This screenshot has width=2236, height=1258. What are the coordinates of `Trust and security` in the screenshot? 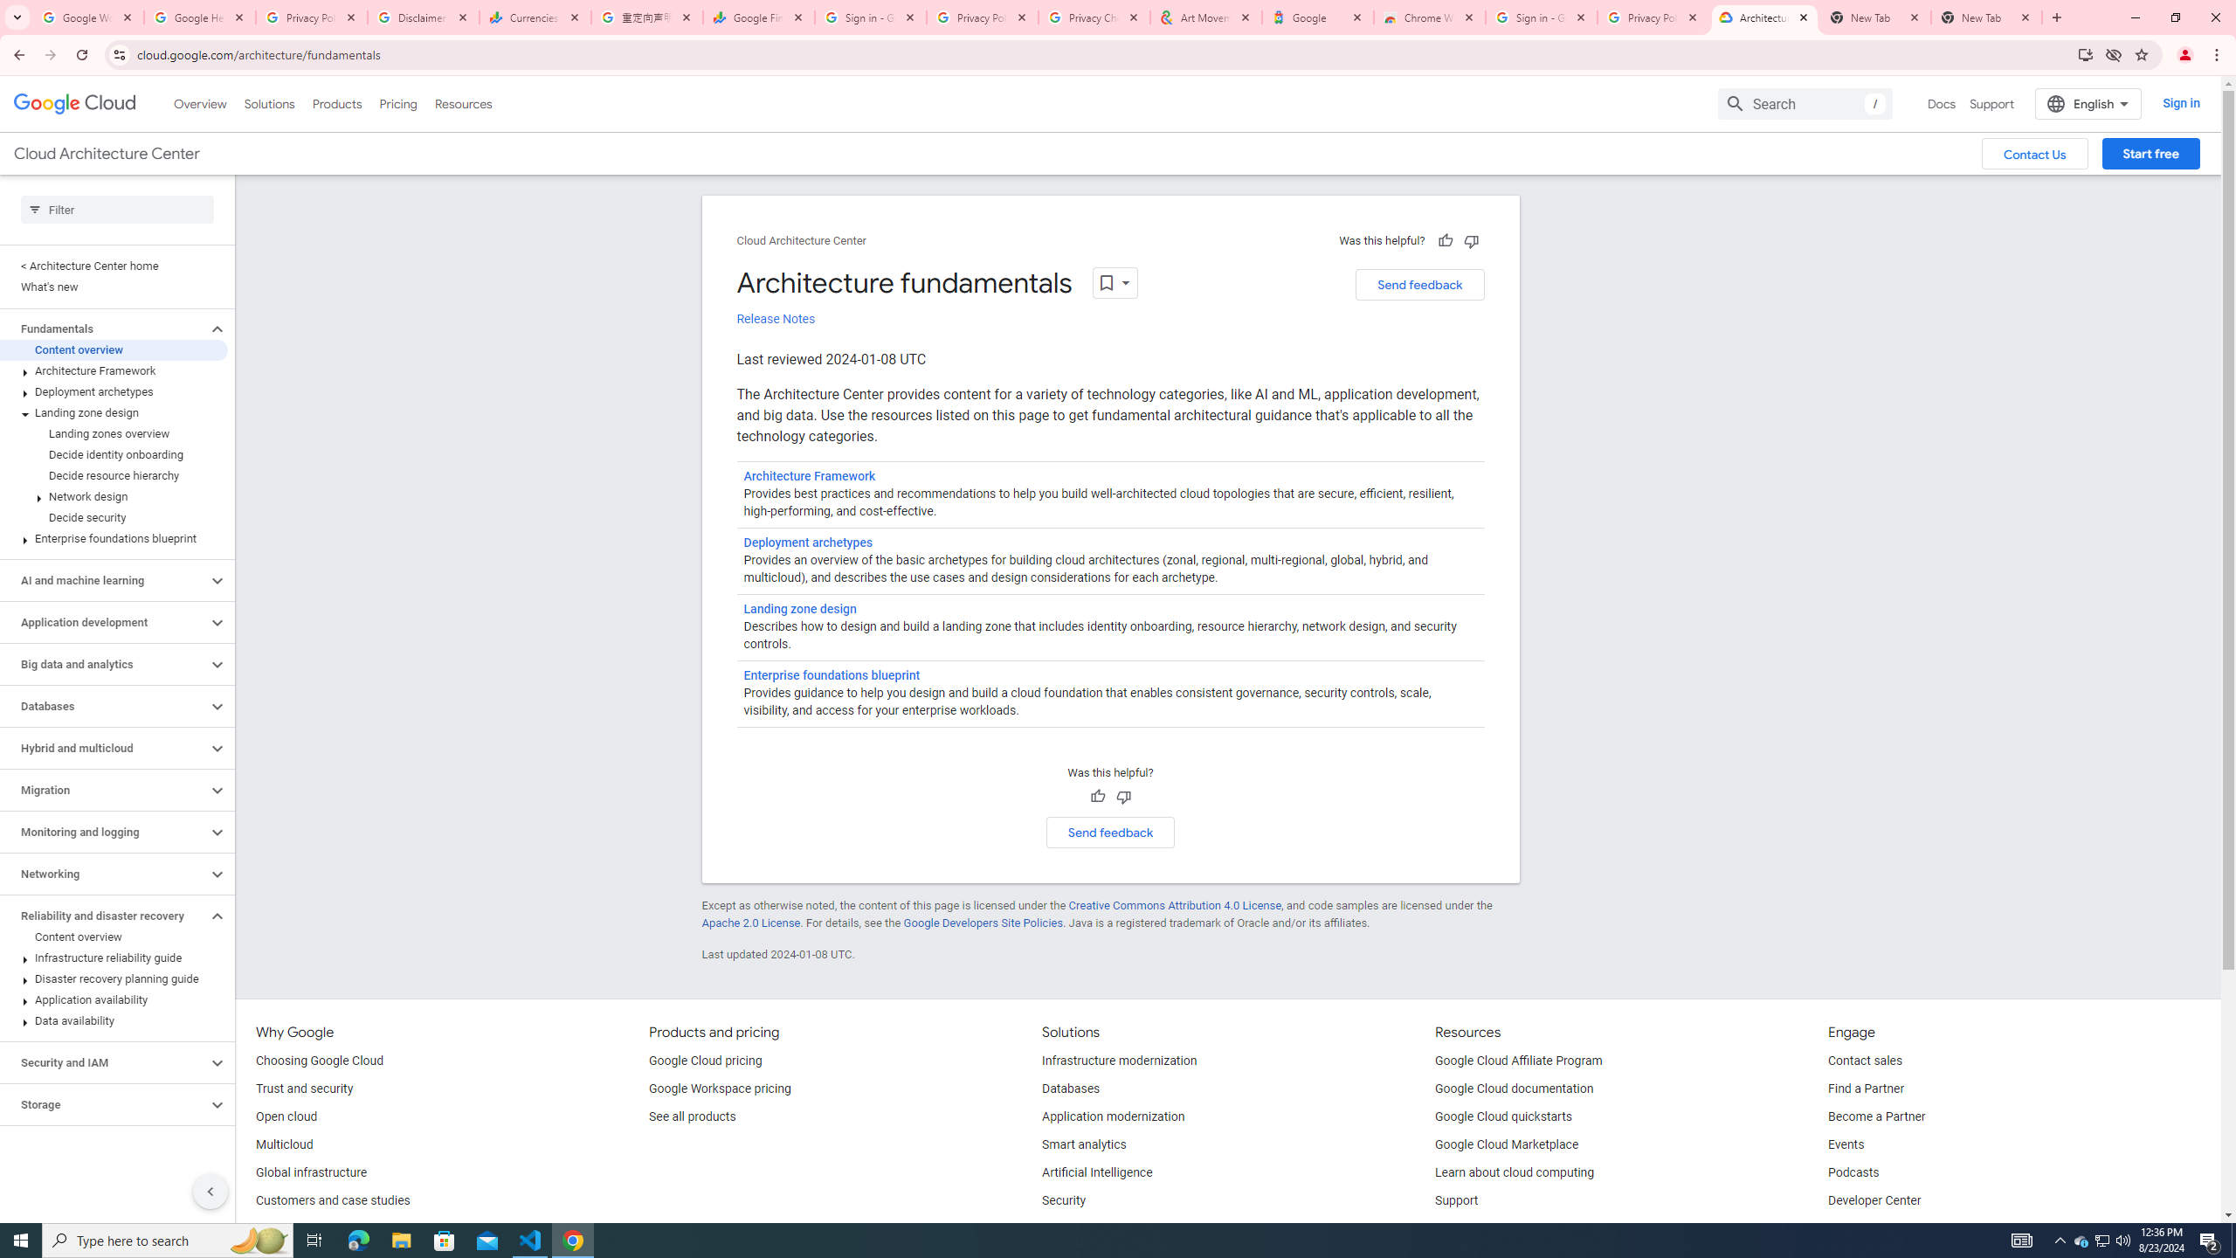 It's located at (304, 1089).